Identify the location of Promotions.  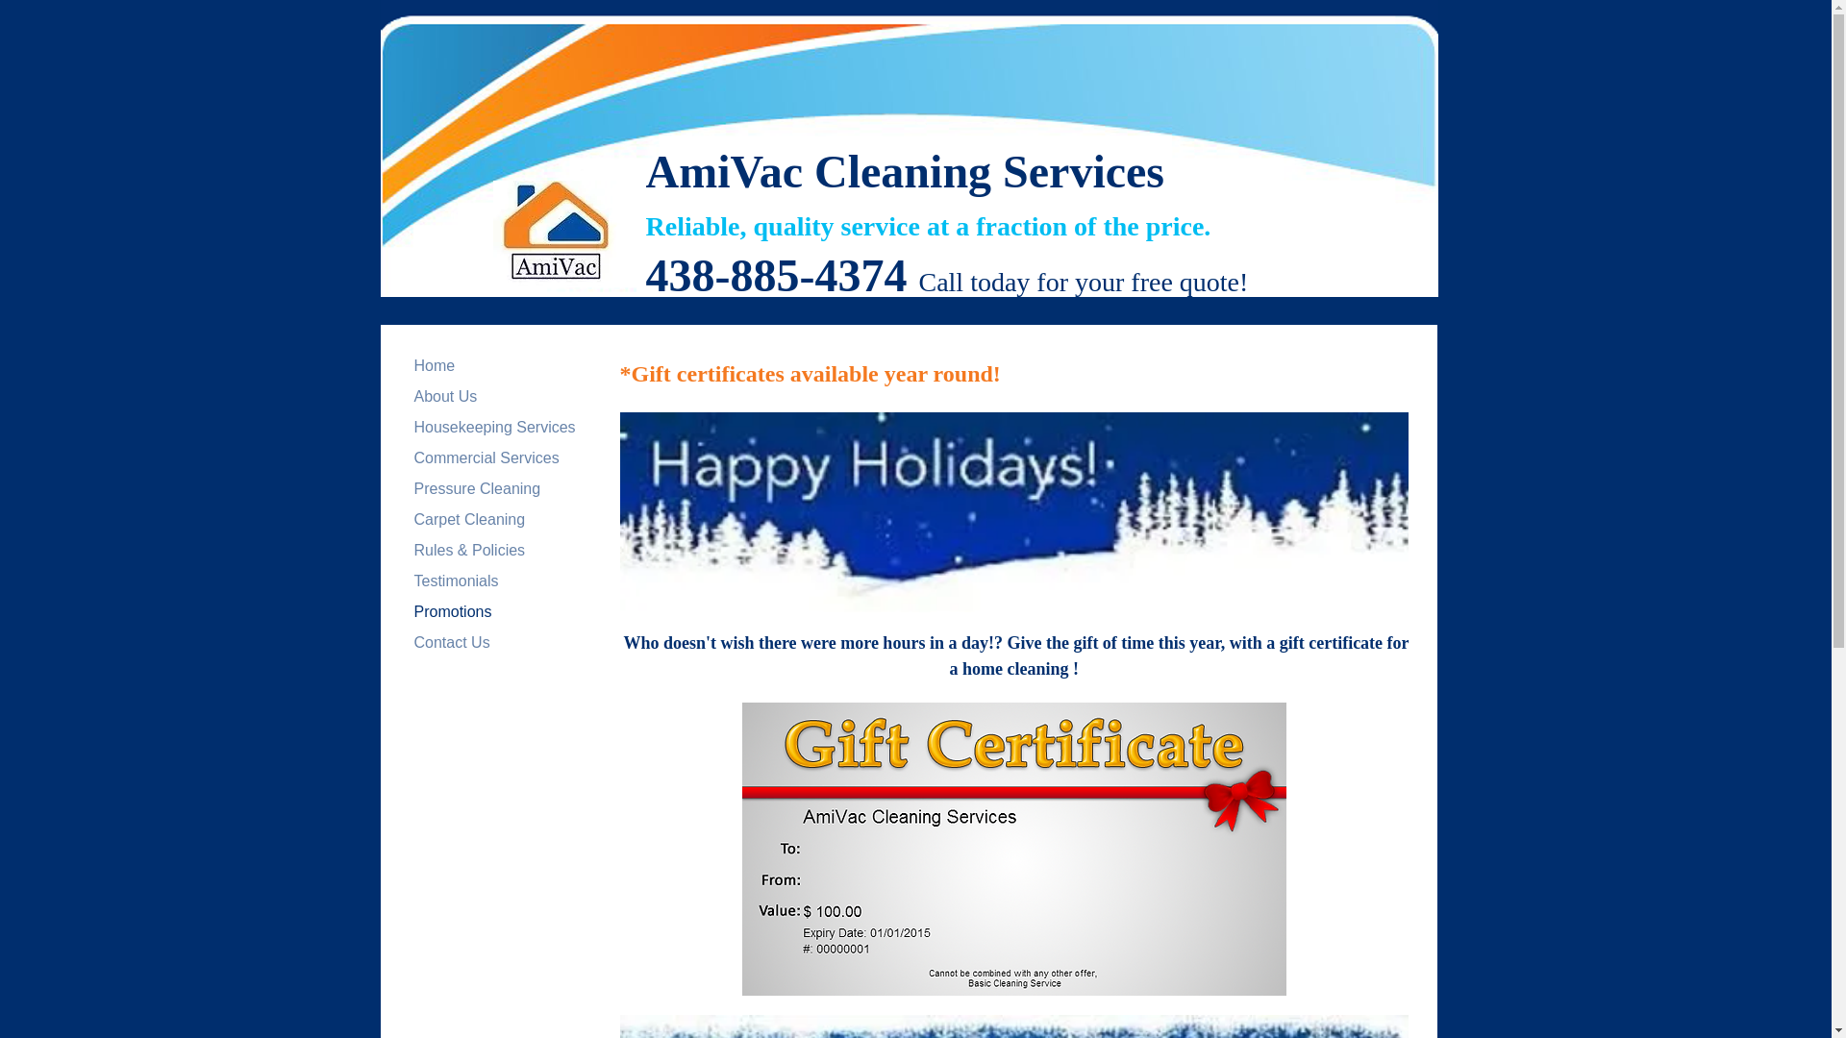
(452, 611).